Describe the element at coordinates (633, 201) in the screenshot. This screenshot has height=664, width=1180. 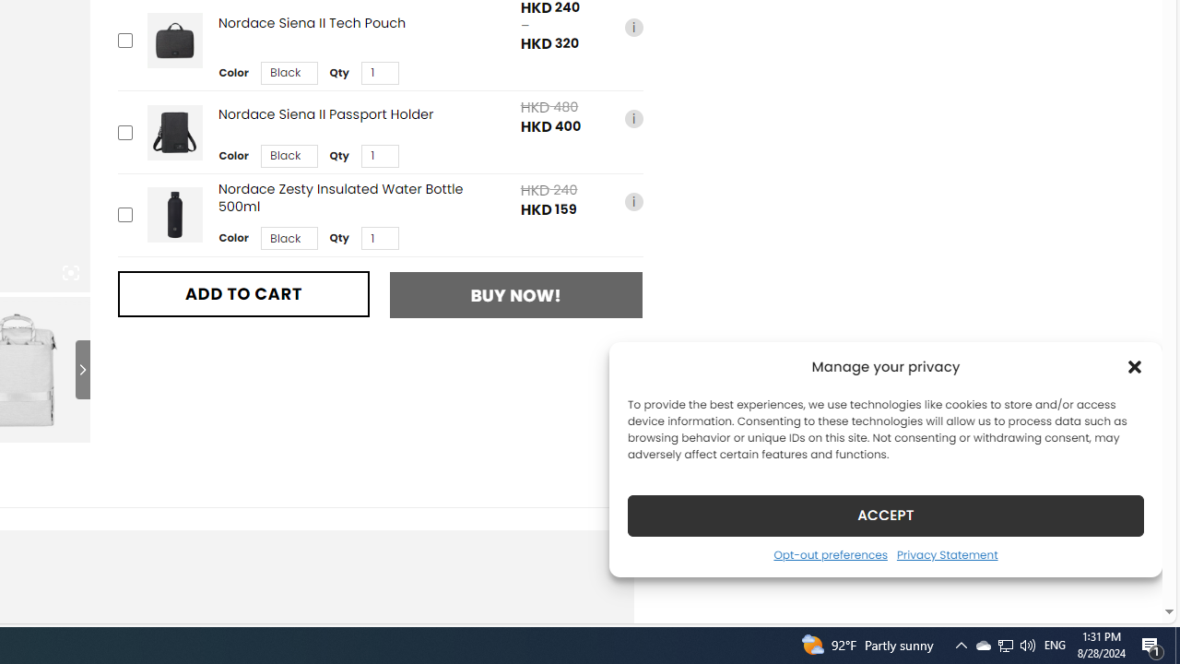
I see `i` at that location.